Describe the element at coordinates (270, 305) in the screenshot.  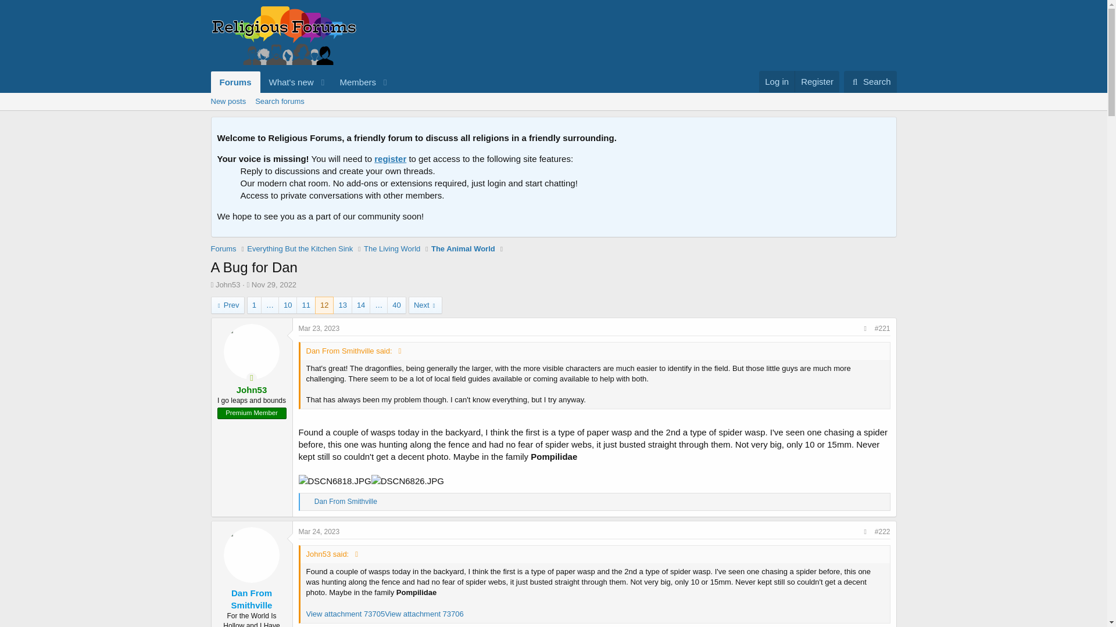
I see `Go to page` at that location.